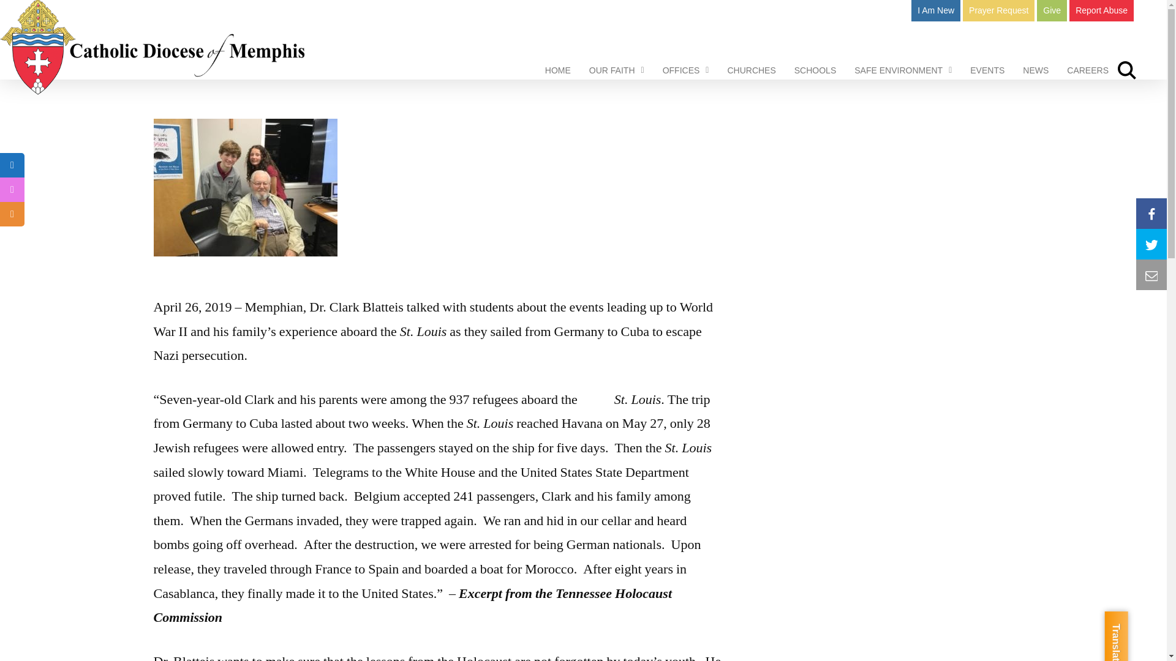 This screenshot has height=661, width=1176. Describe the element at coordinates (1088, 70) in the screenshot. I see `CAREERS` at that location.